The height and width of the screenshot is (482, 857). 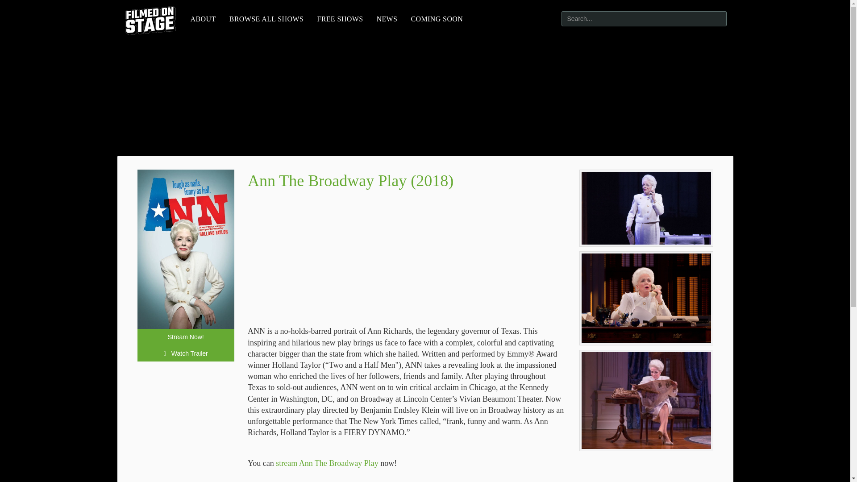 I want to click on COMING SOON, so click(x=437, y=19).